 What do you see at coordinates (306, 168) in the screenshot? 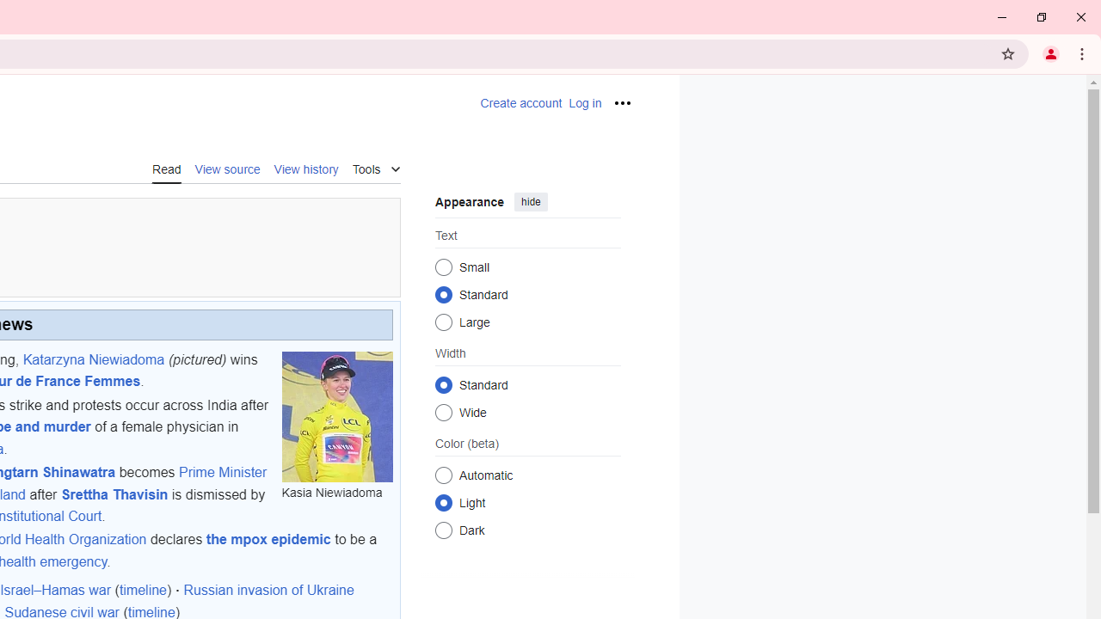
I see `AutomationID: ca-history` at bounding box center [306, 168].